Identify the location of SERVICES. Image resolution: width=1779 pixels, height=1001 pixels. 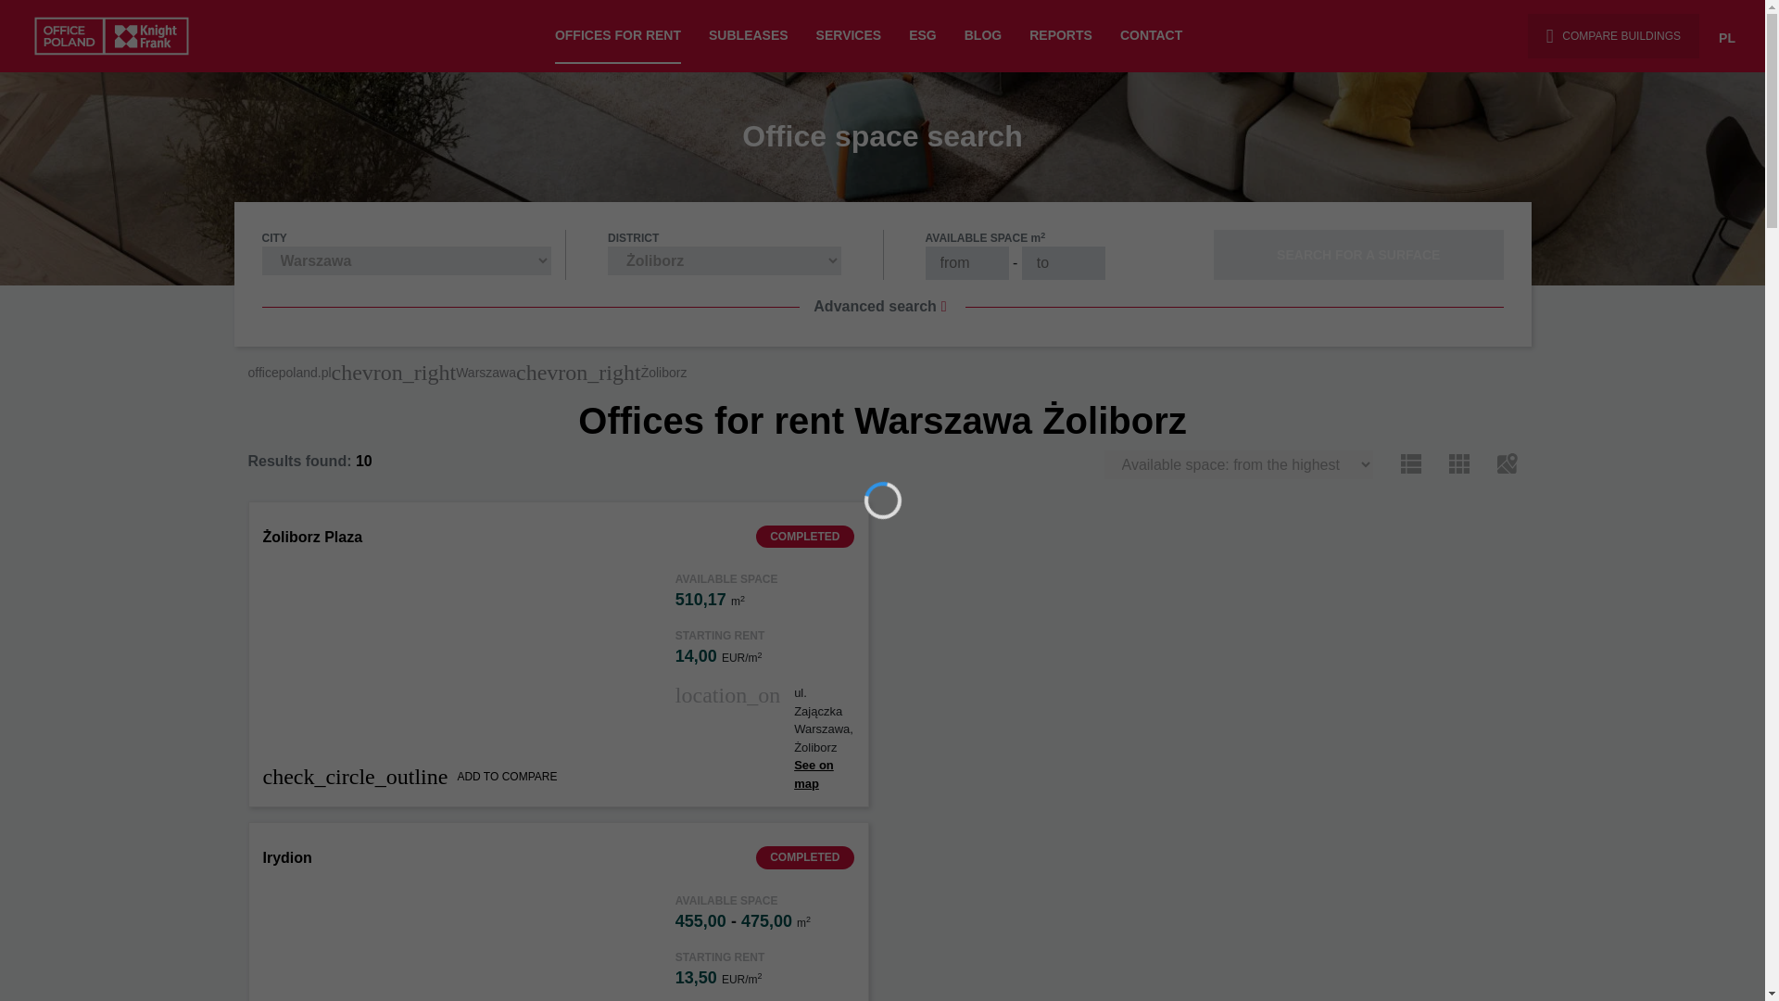
(849, 36).